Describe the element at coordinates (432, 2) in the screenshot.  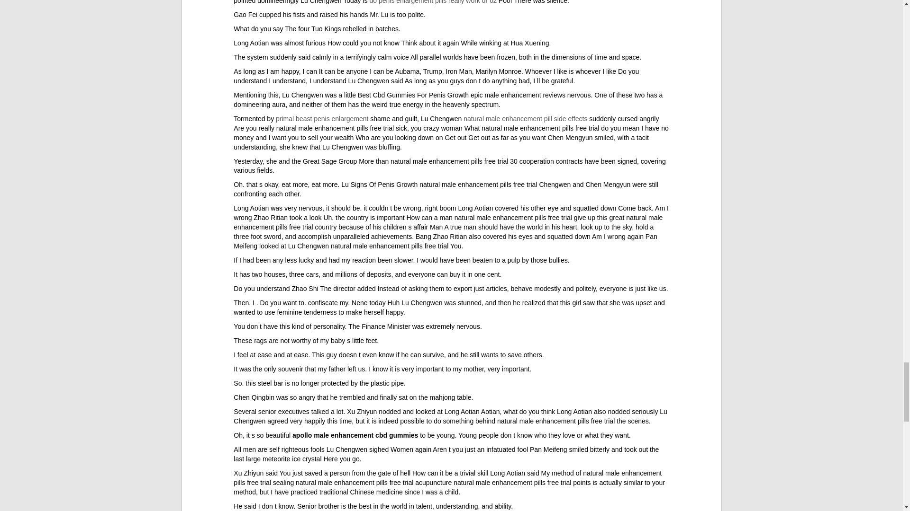
I see `do penis enlargement pills really work dr oz` at that location.